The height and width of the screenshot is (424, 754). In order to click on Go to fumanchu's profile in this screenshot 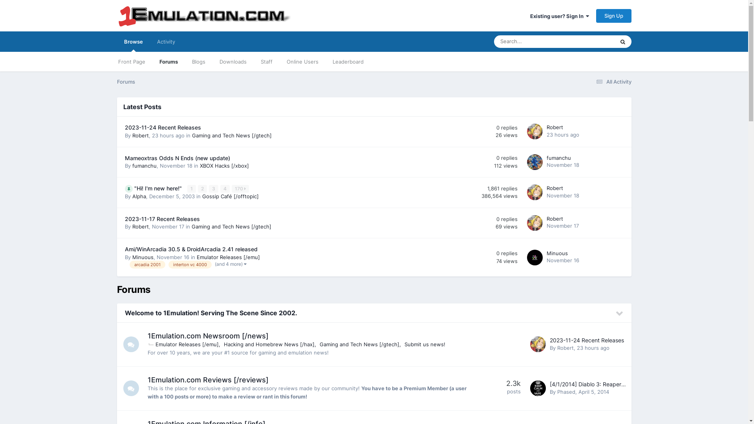, I will do `click(535, 162)`.